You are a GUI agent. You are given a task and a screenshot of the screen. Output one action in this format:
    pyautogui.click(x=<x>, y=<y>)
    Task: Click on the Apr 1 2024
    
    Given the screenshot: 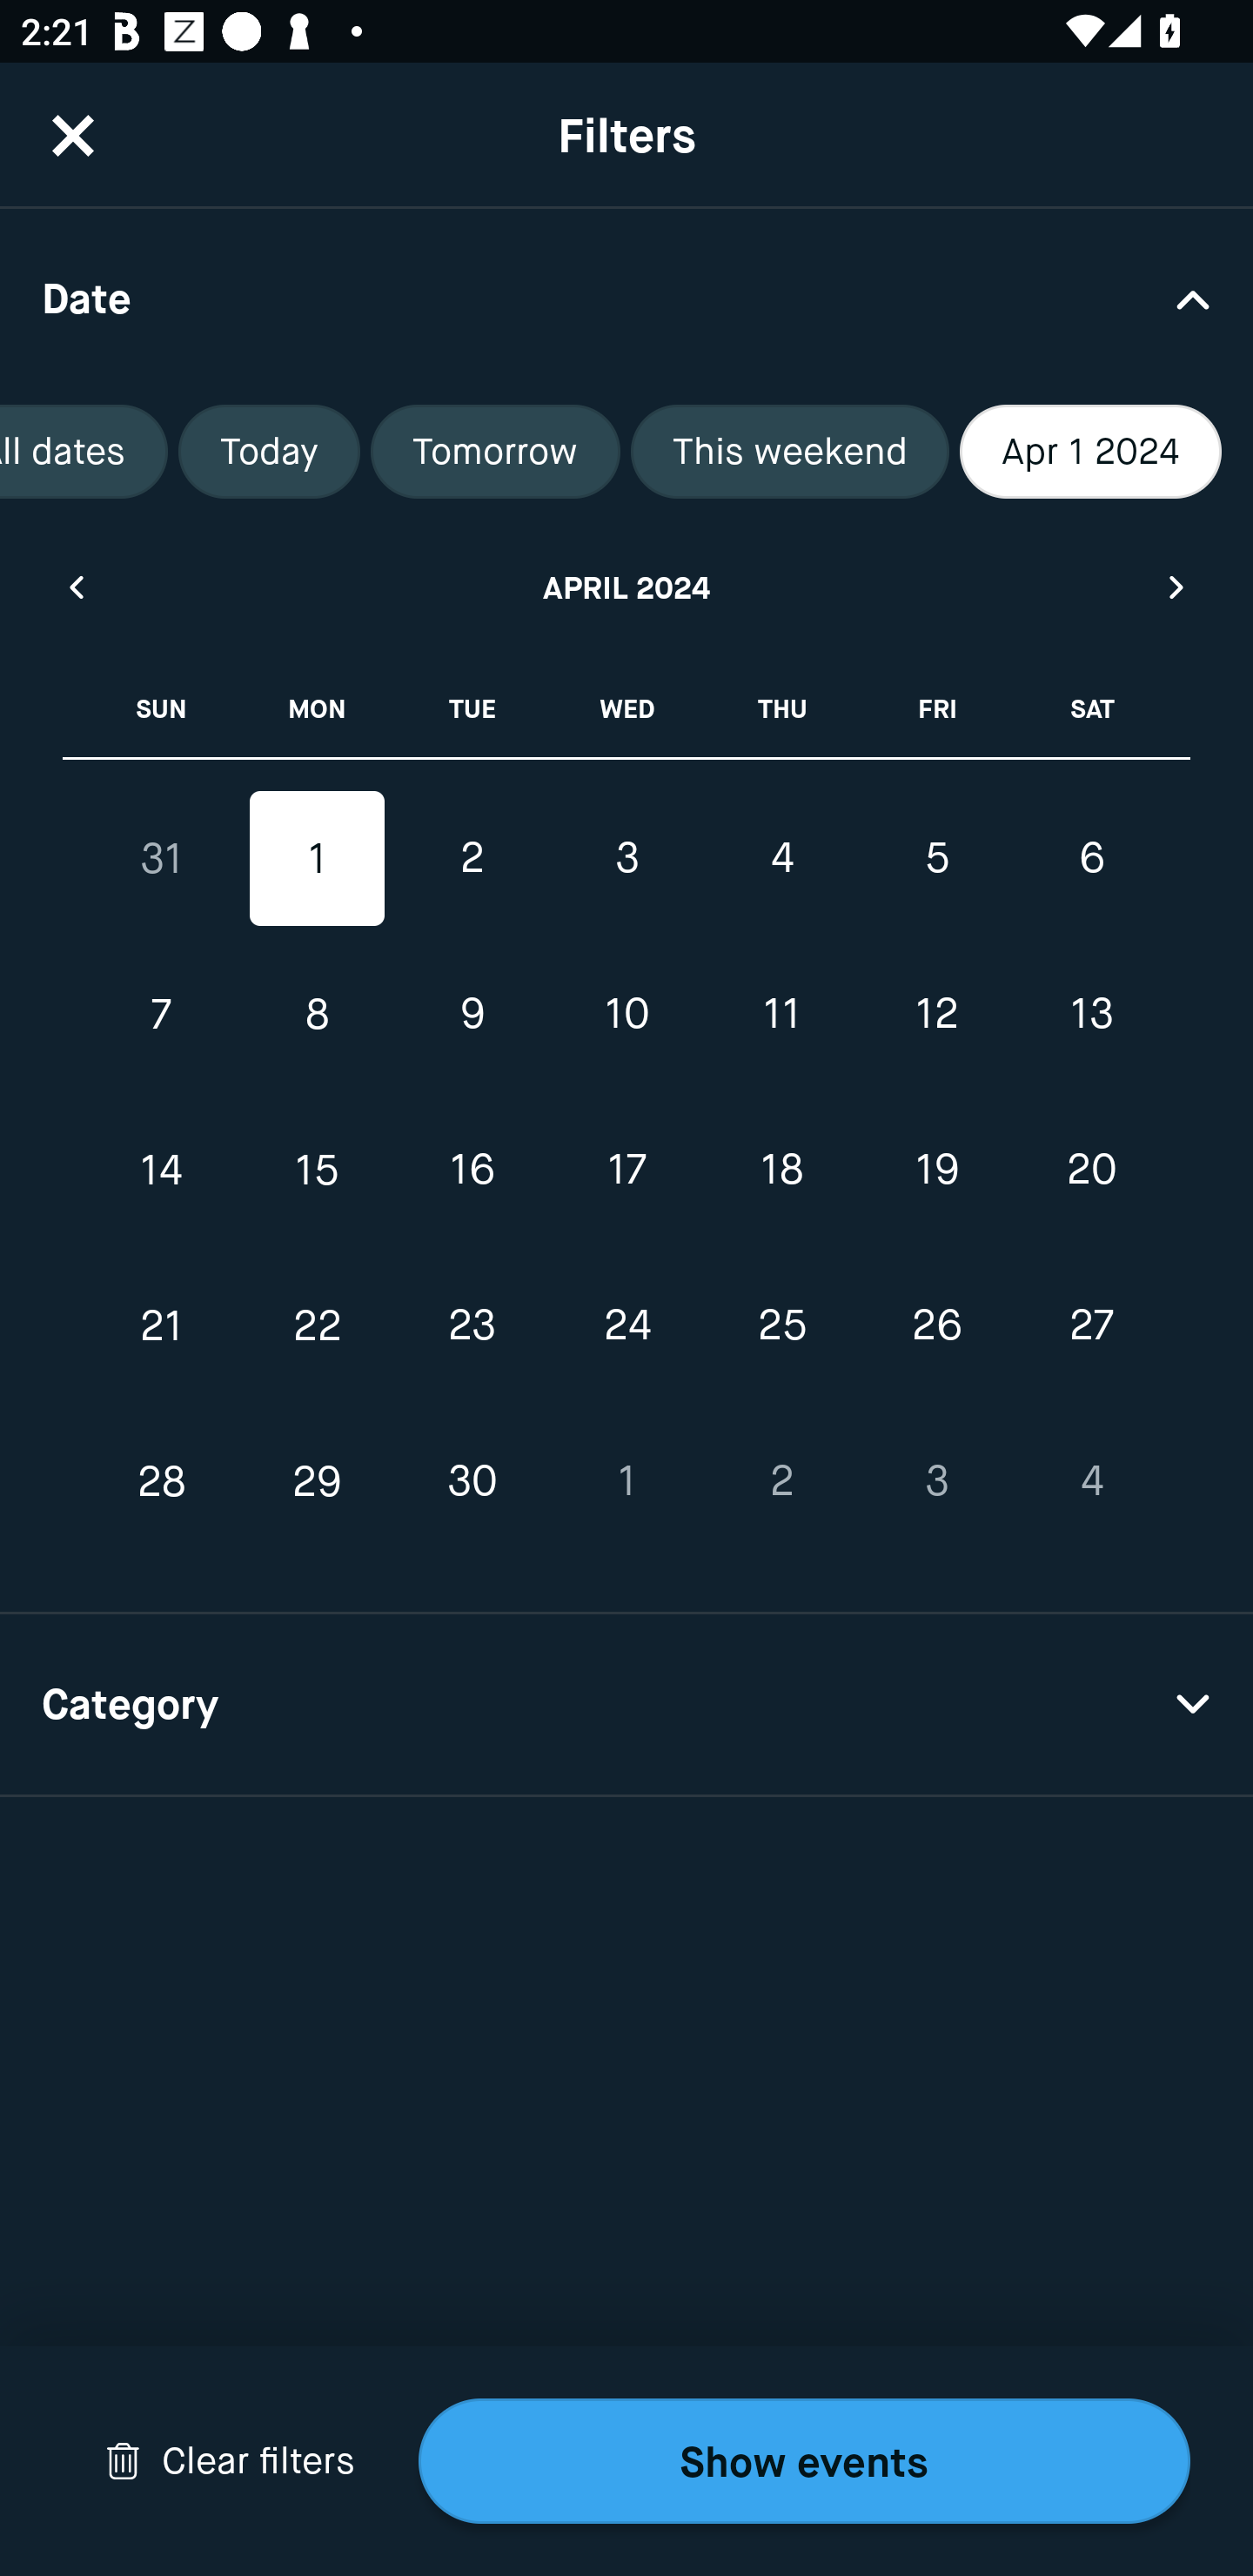 What is the action you would take?
    pyautogui.click(x=1091, y=452)
    